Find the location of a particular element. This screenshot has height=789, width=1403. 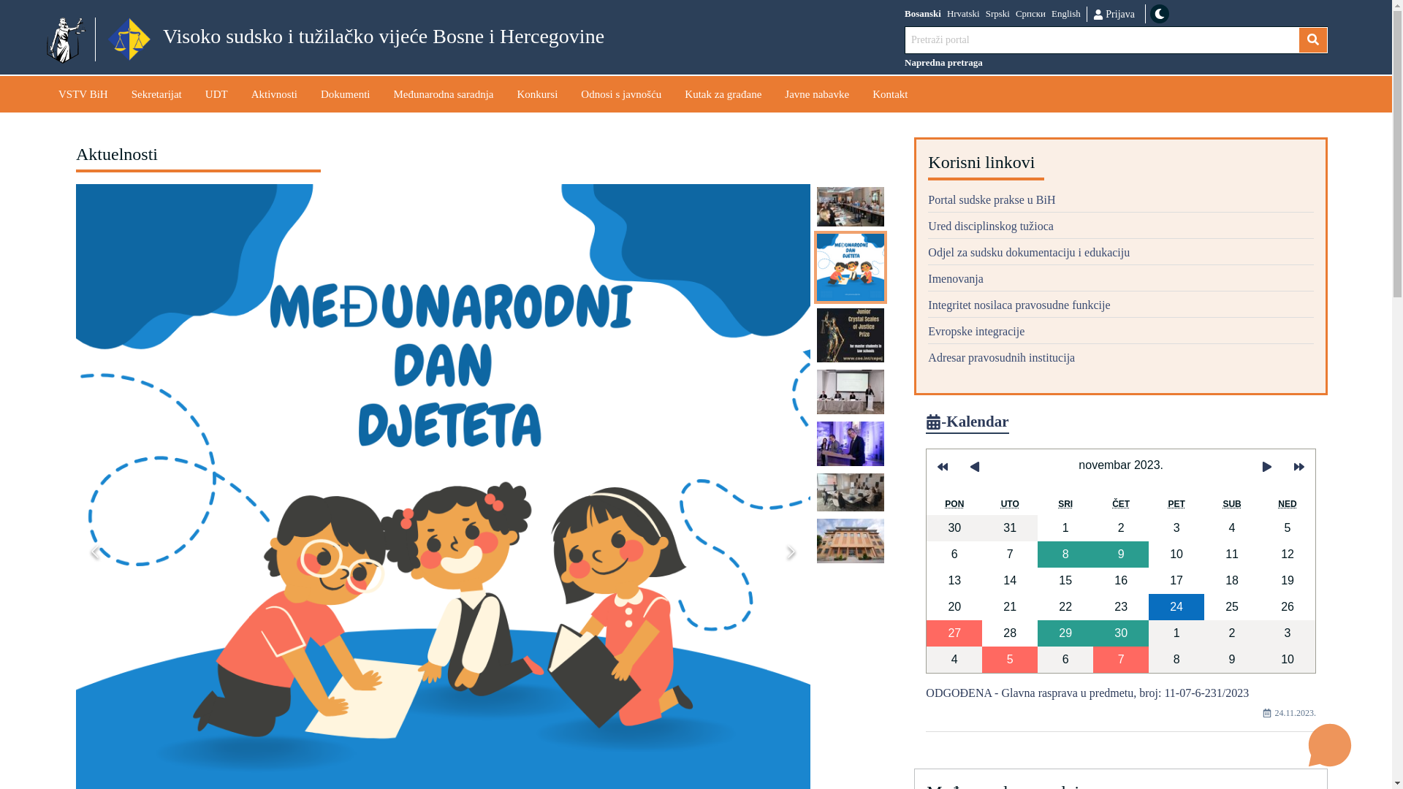

15 is located at coordinates (1065, 581).